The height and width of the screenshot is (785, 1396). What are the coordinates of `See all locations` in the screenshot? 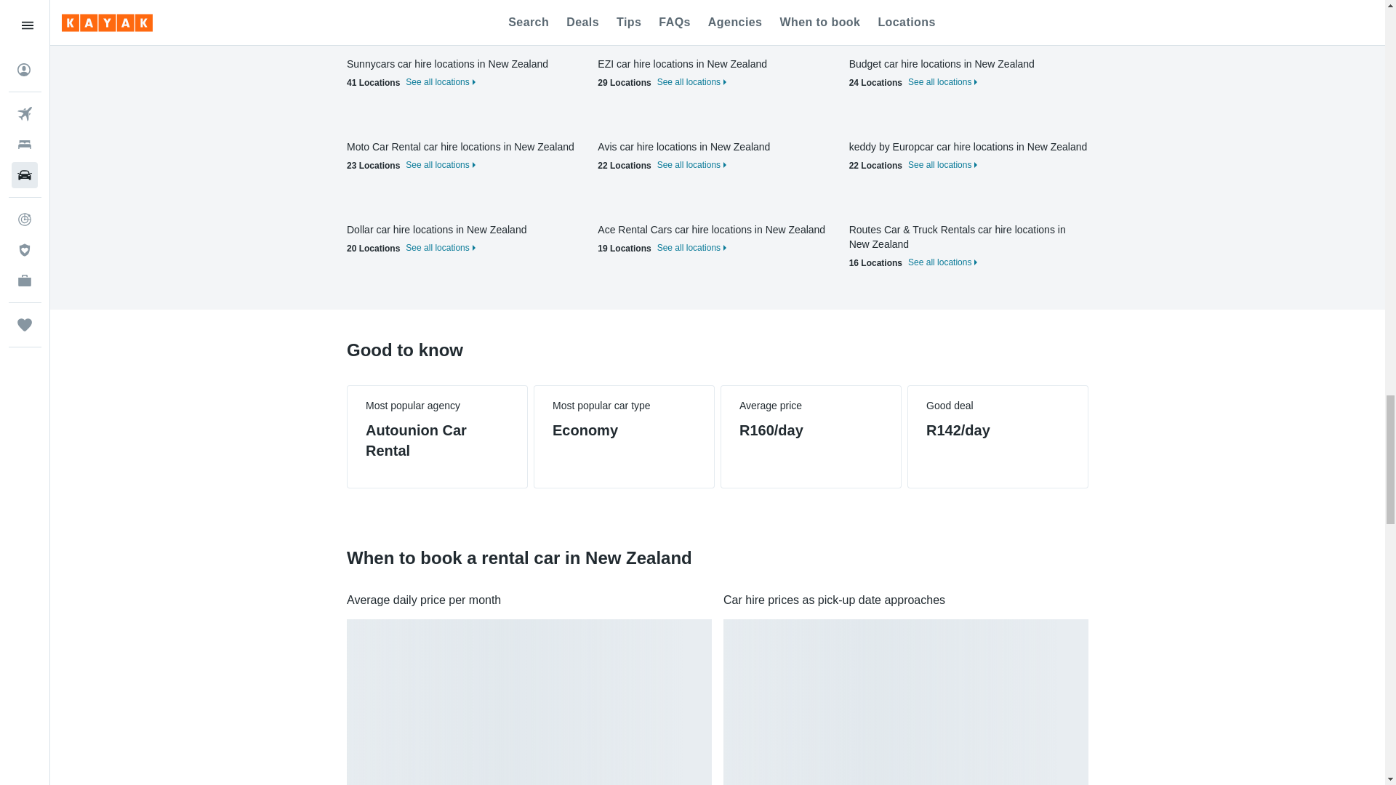 It's located at (690, 165).